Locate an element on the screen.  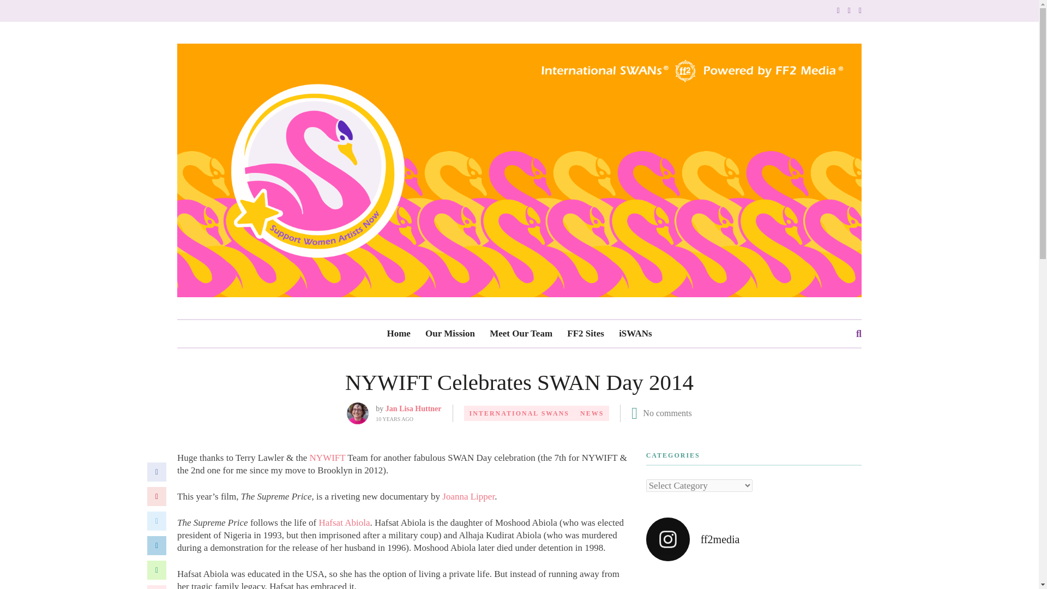
Jan Lisa Huttner is located at coordinates (413, 408).